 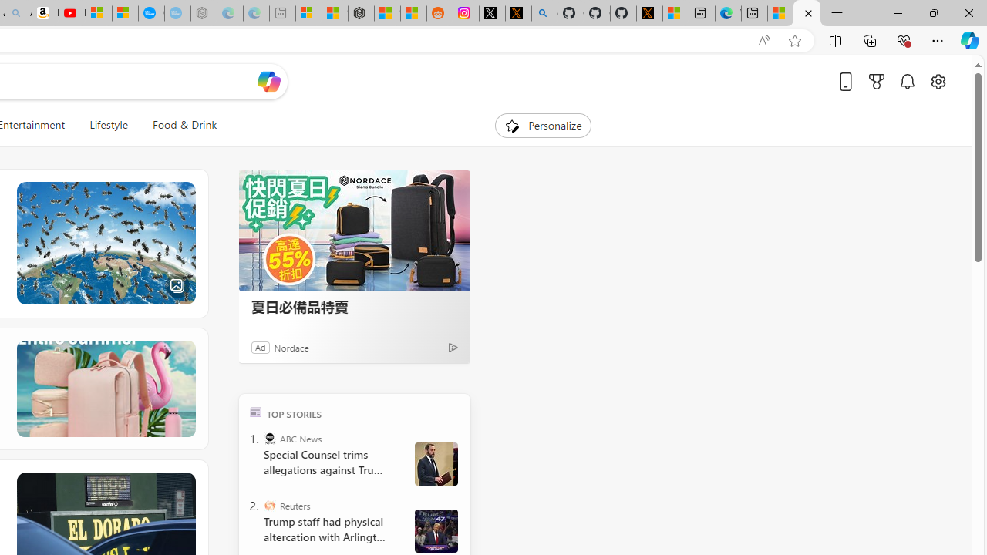 I want to click on The most popular Google 'how to' searches - Sleeping, so click(x=177, y=14).